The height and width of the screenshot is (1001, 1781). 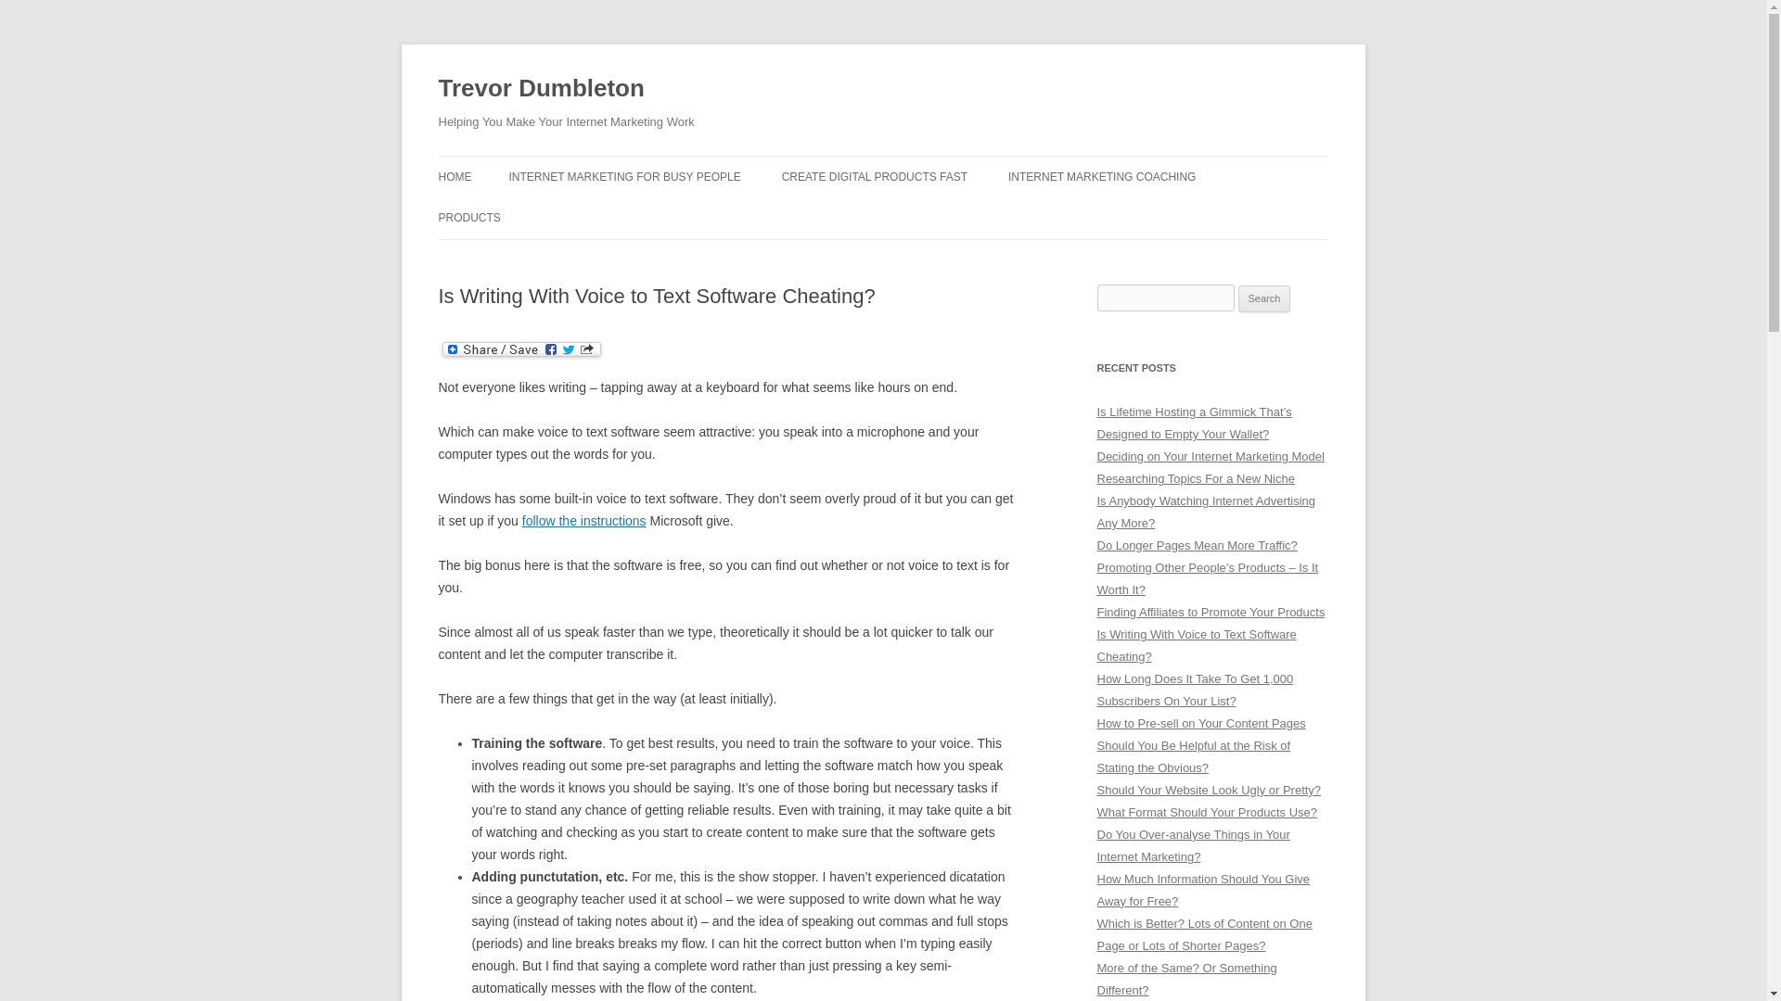 I want to click on Trevor Dumbleton, so click(x=540, y=89).